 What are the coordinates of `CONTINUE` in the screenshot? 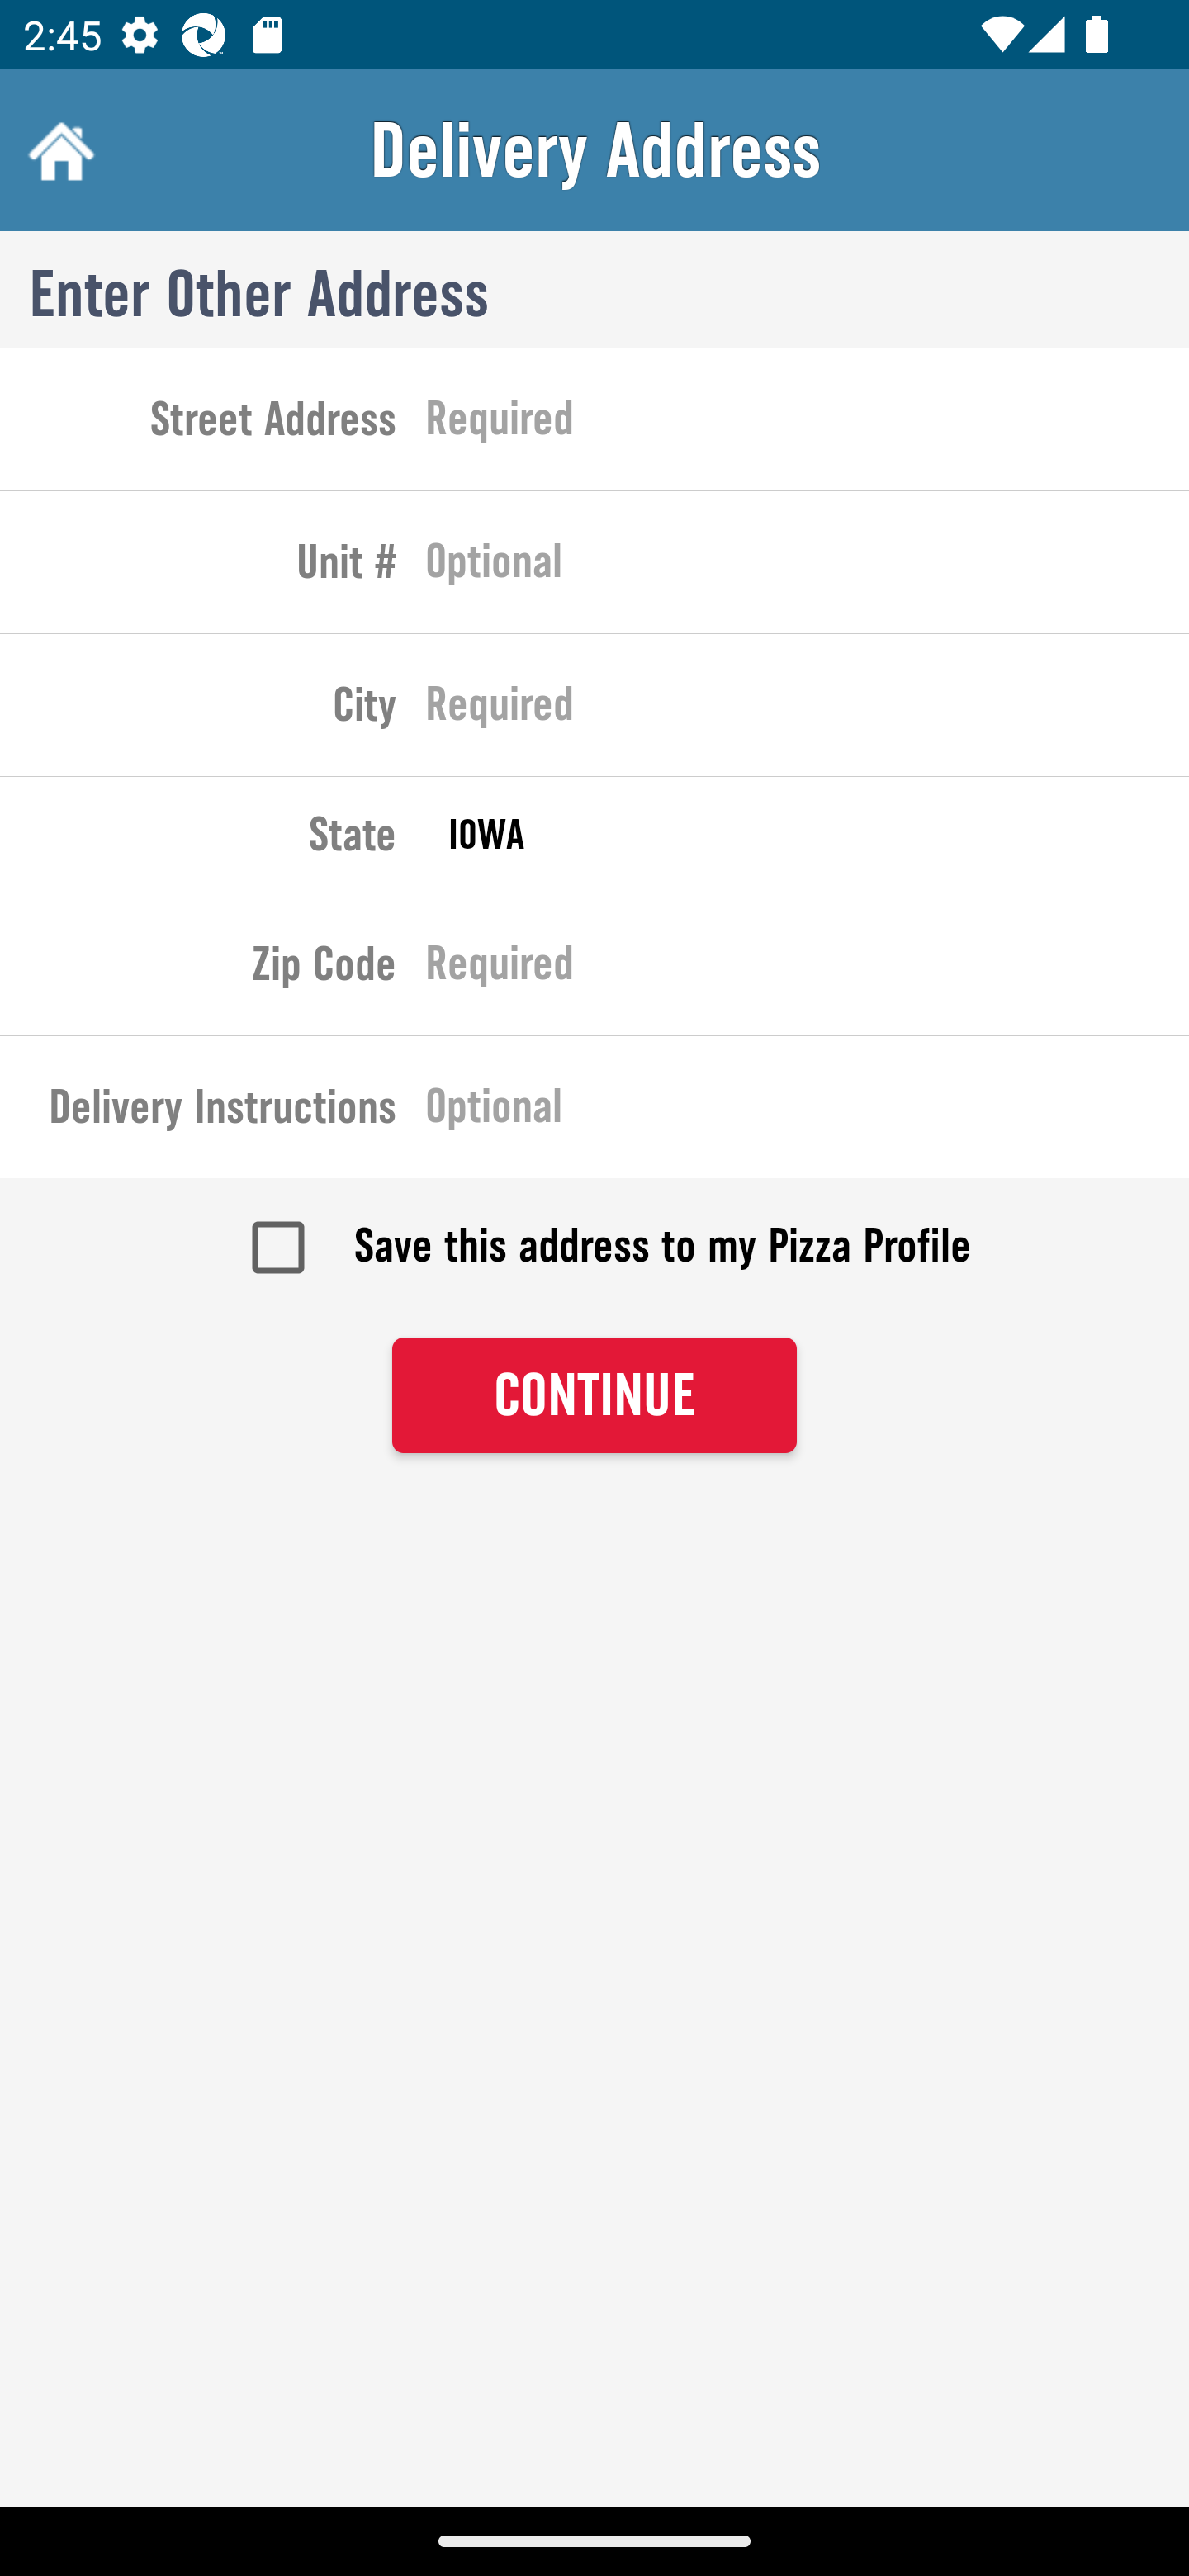 It's located at (594, 1395).